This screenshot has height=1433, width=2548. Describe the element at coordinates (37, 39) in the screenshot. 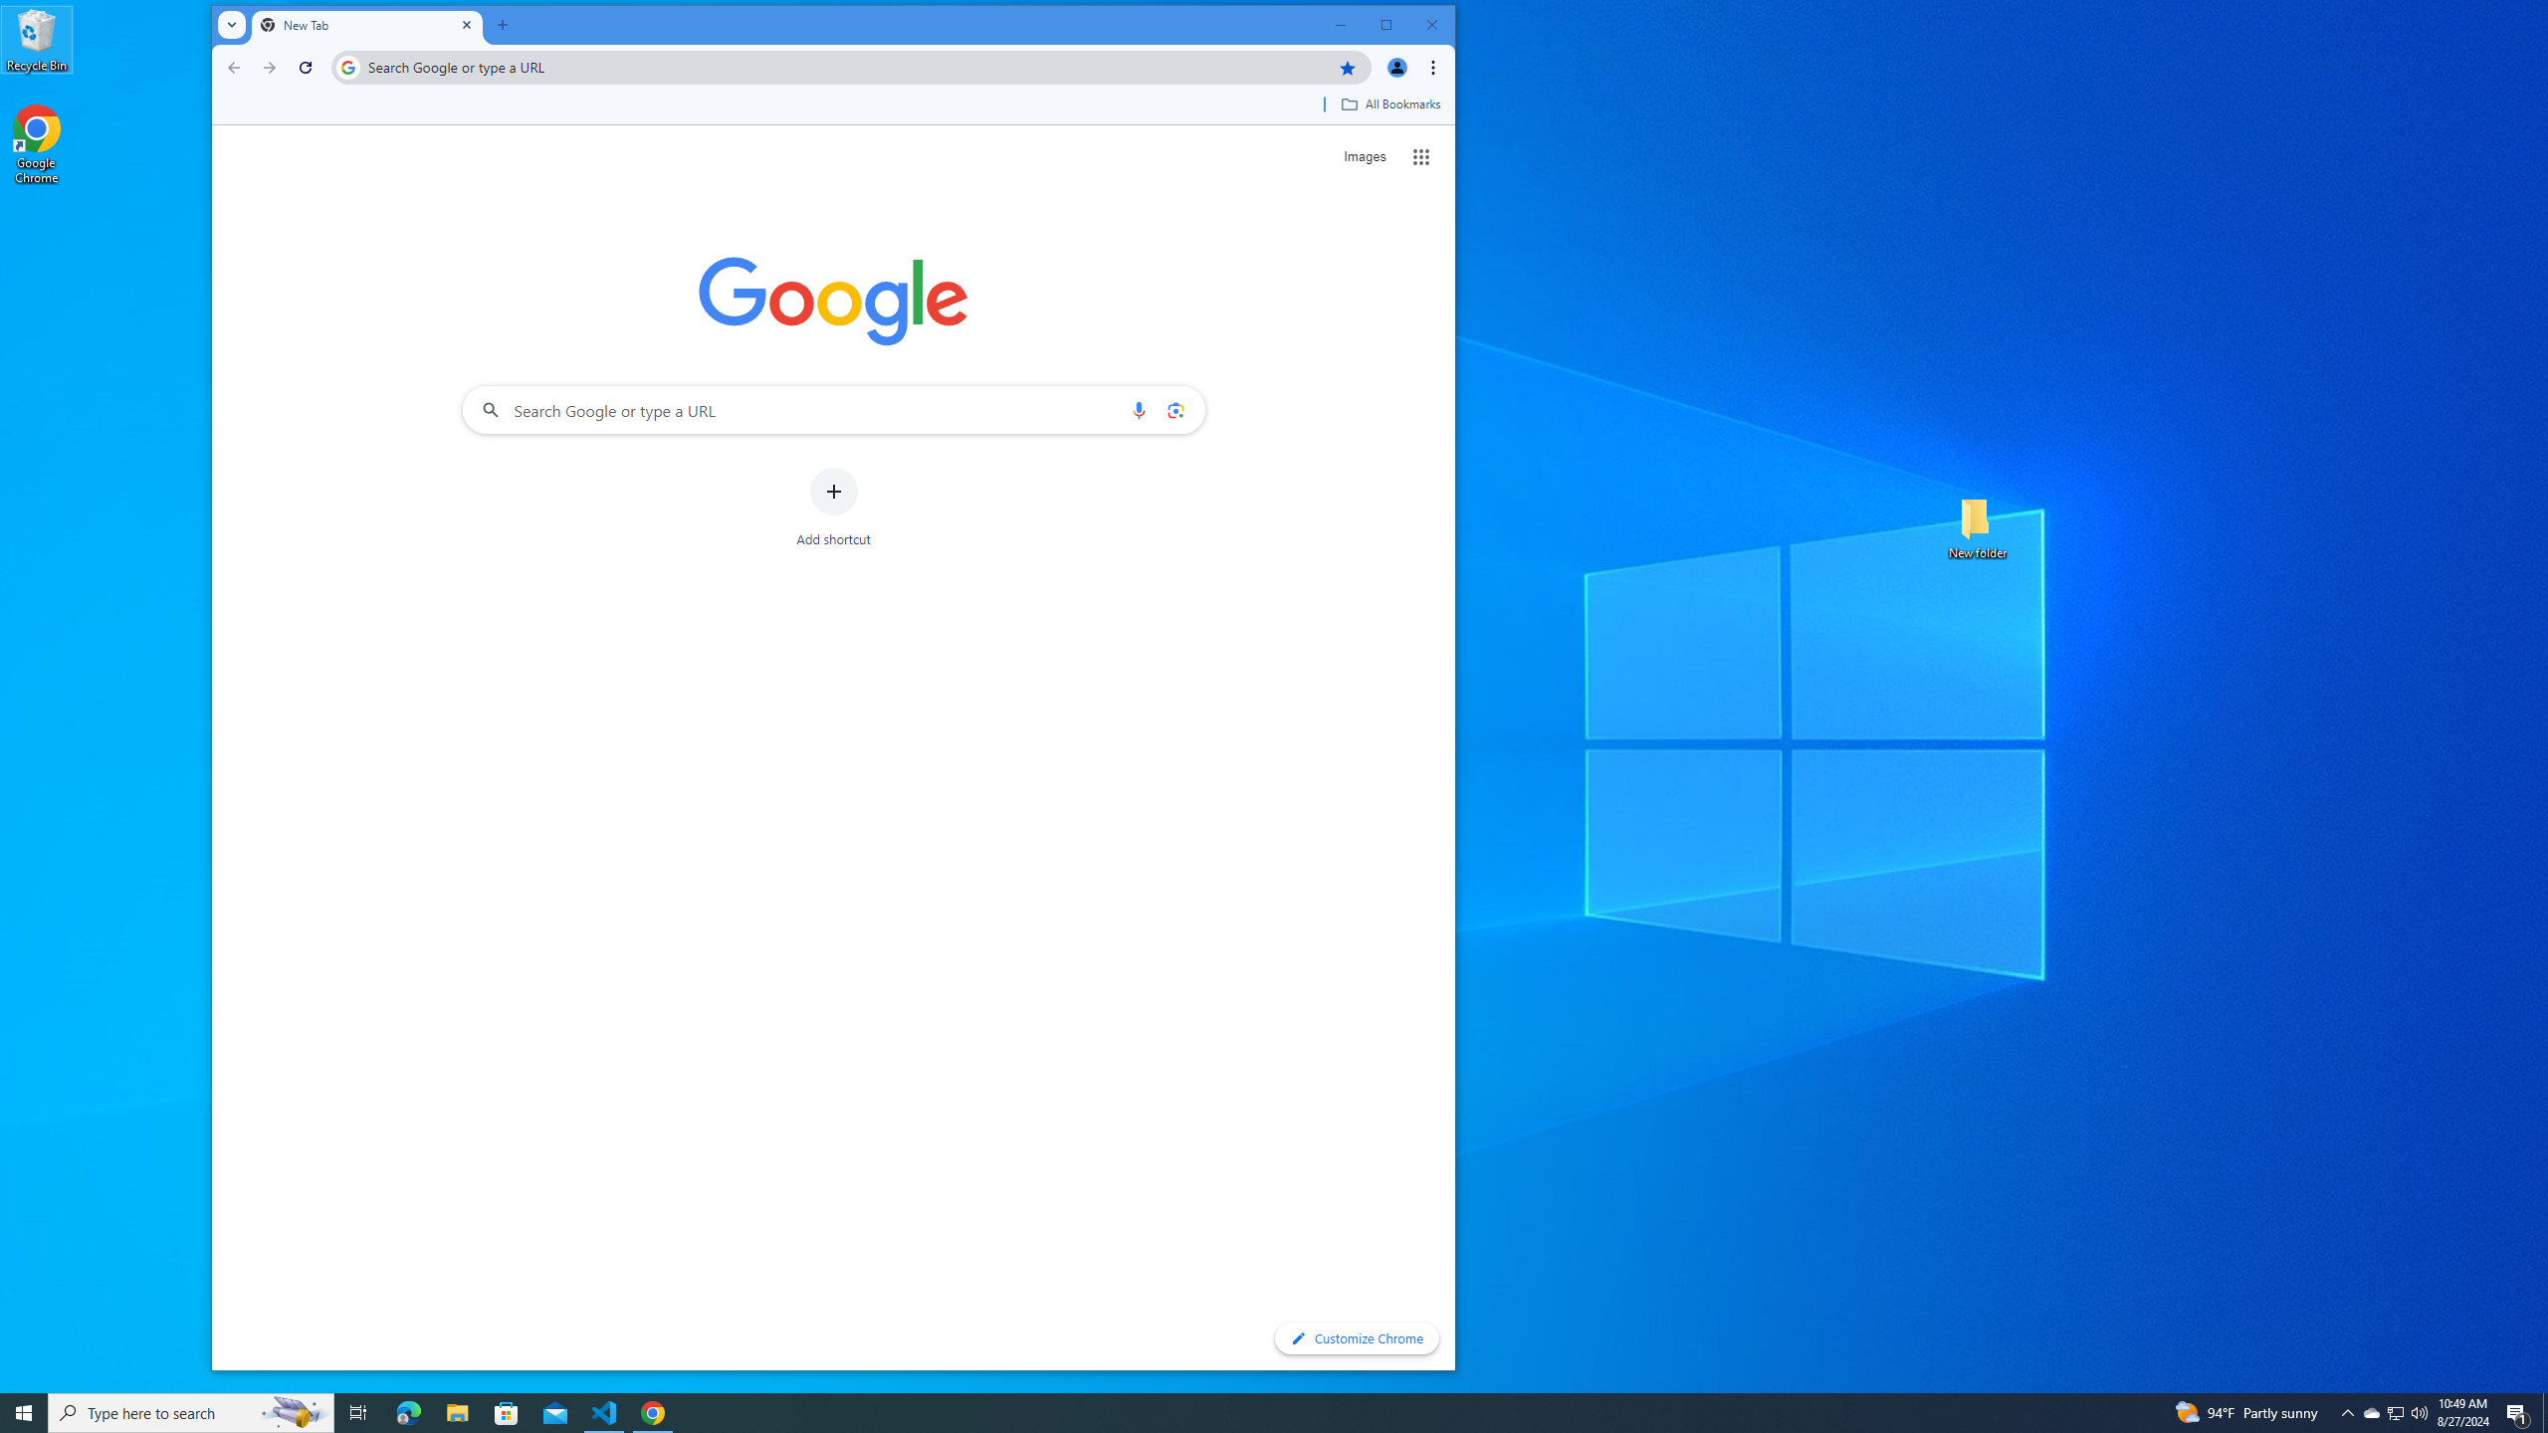

I see `Recycle Bin` at that location.